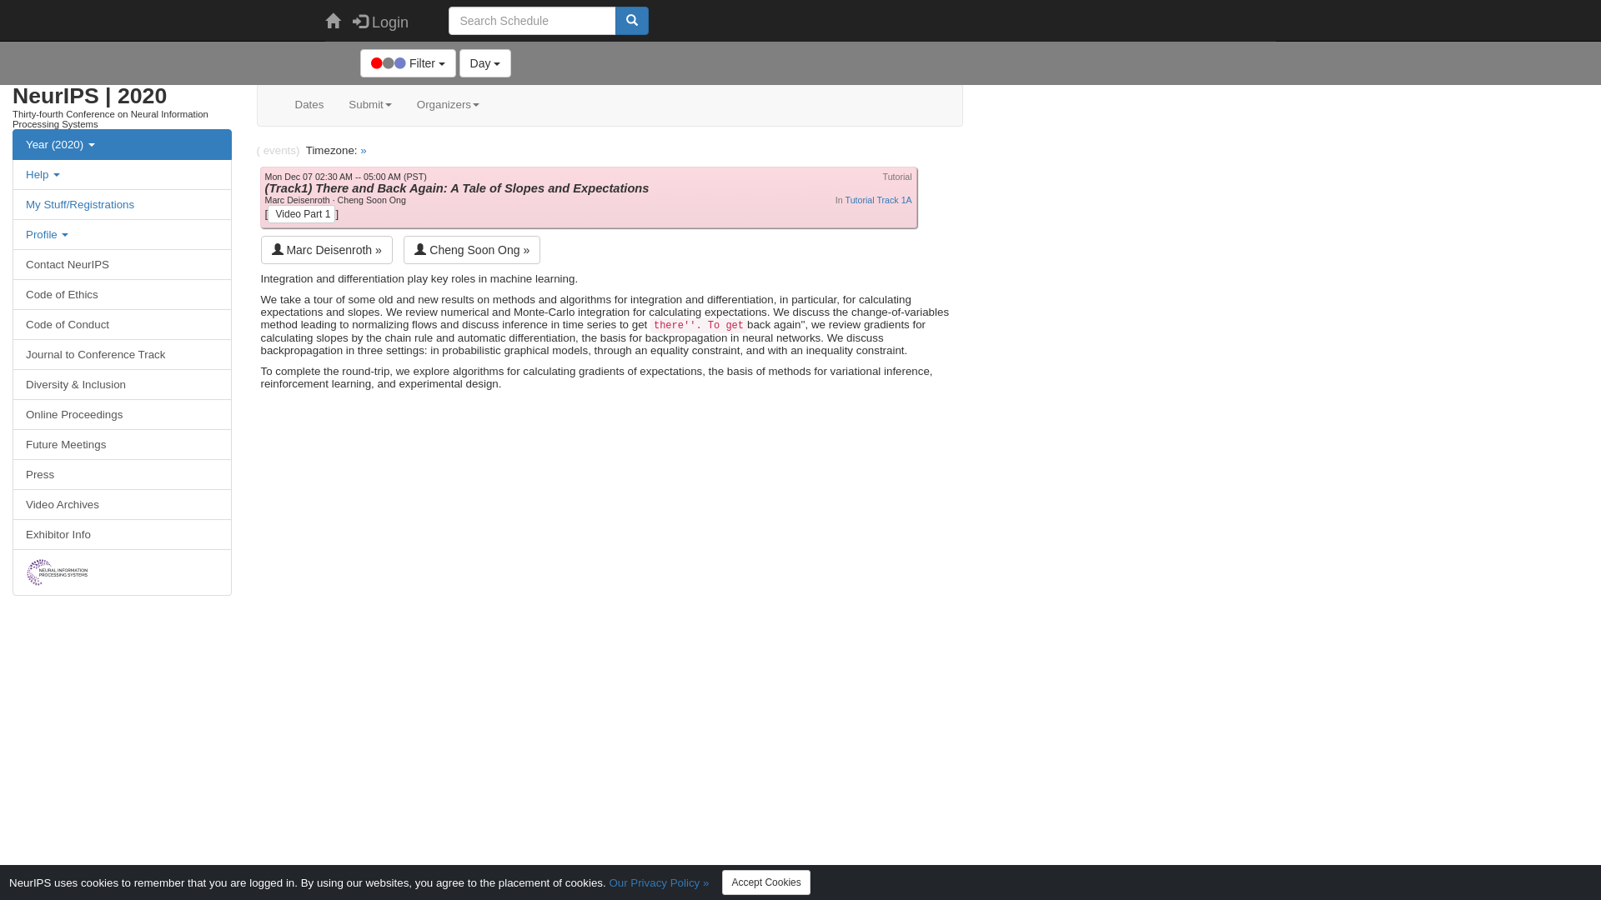 The width and height of the screenshot is (1601, 900). Describe the element at coordinates (122, 295) in the screenshot. I see `Code of Ethics` at that location.